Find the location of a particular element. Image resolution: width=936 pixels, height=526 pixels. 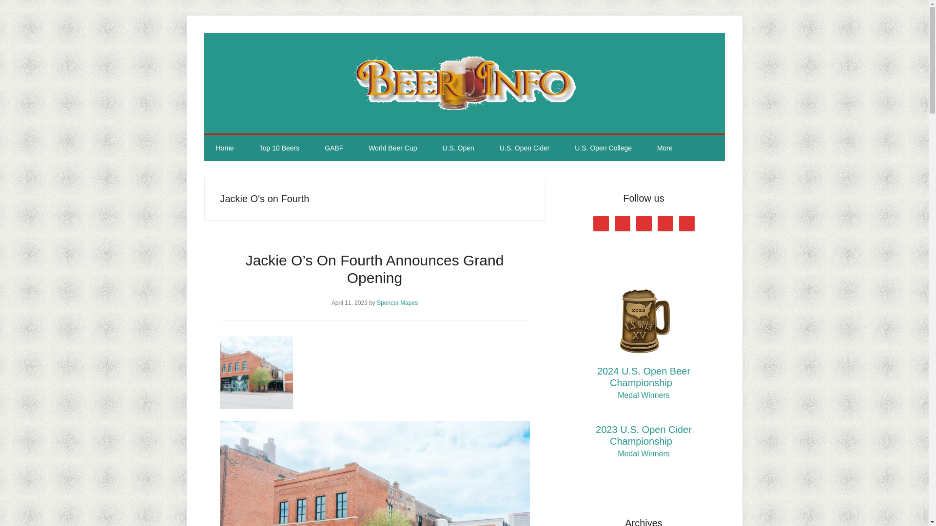

Beer Info is located at coordinates (464, 83).